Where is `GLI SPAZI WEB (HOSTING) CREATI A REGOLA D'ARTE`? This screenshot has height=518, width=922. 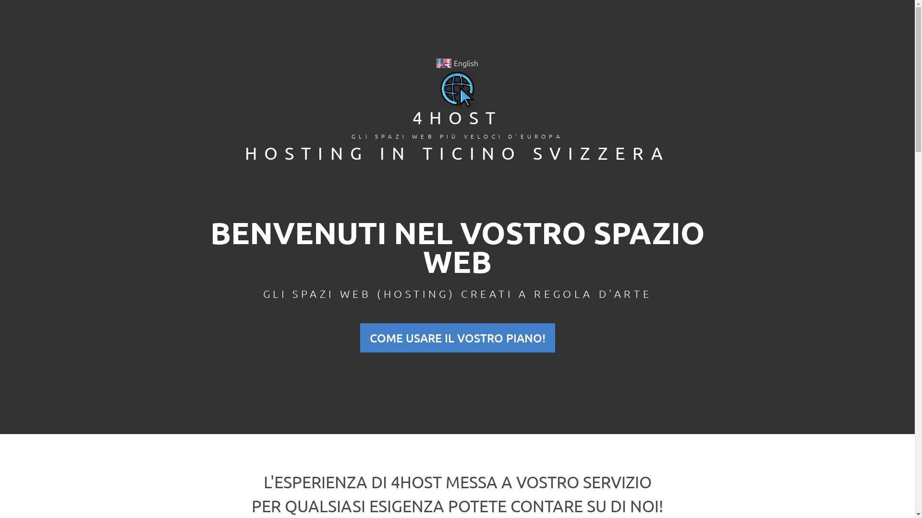
GLI SPAZI WEB (HOSTING) CREATI A REGOLA D'ARTE is located at coordinates (458, 294).